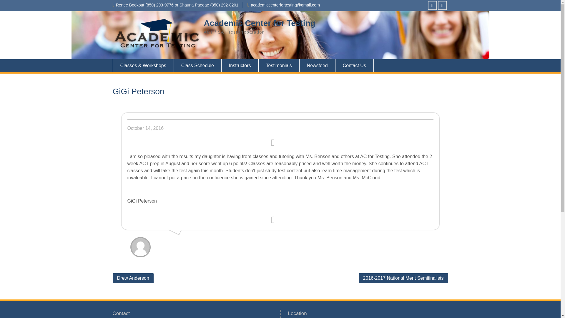 The height and width of the screenshot is (318, 565). What do you see at coordinates (354, 65) in the screenshot?
I see `Contact Us` at bounding box center [354, 65].